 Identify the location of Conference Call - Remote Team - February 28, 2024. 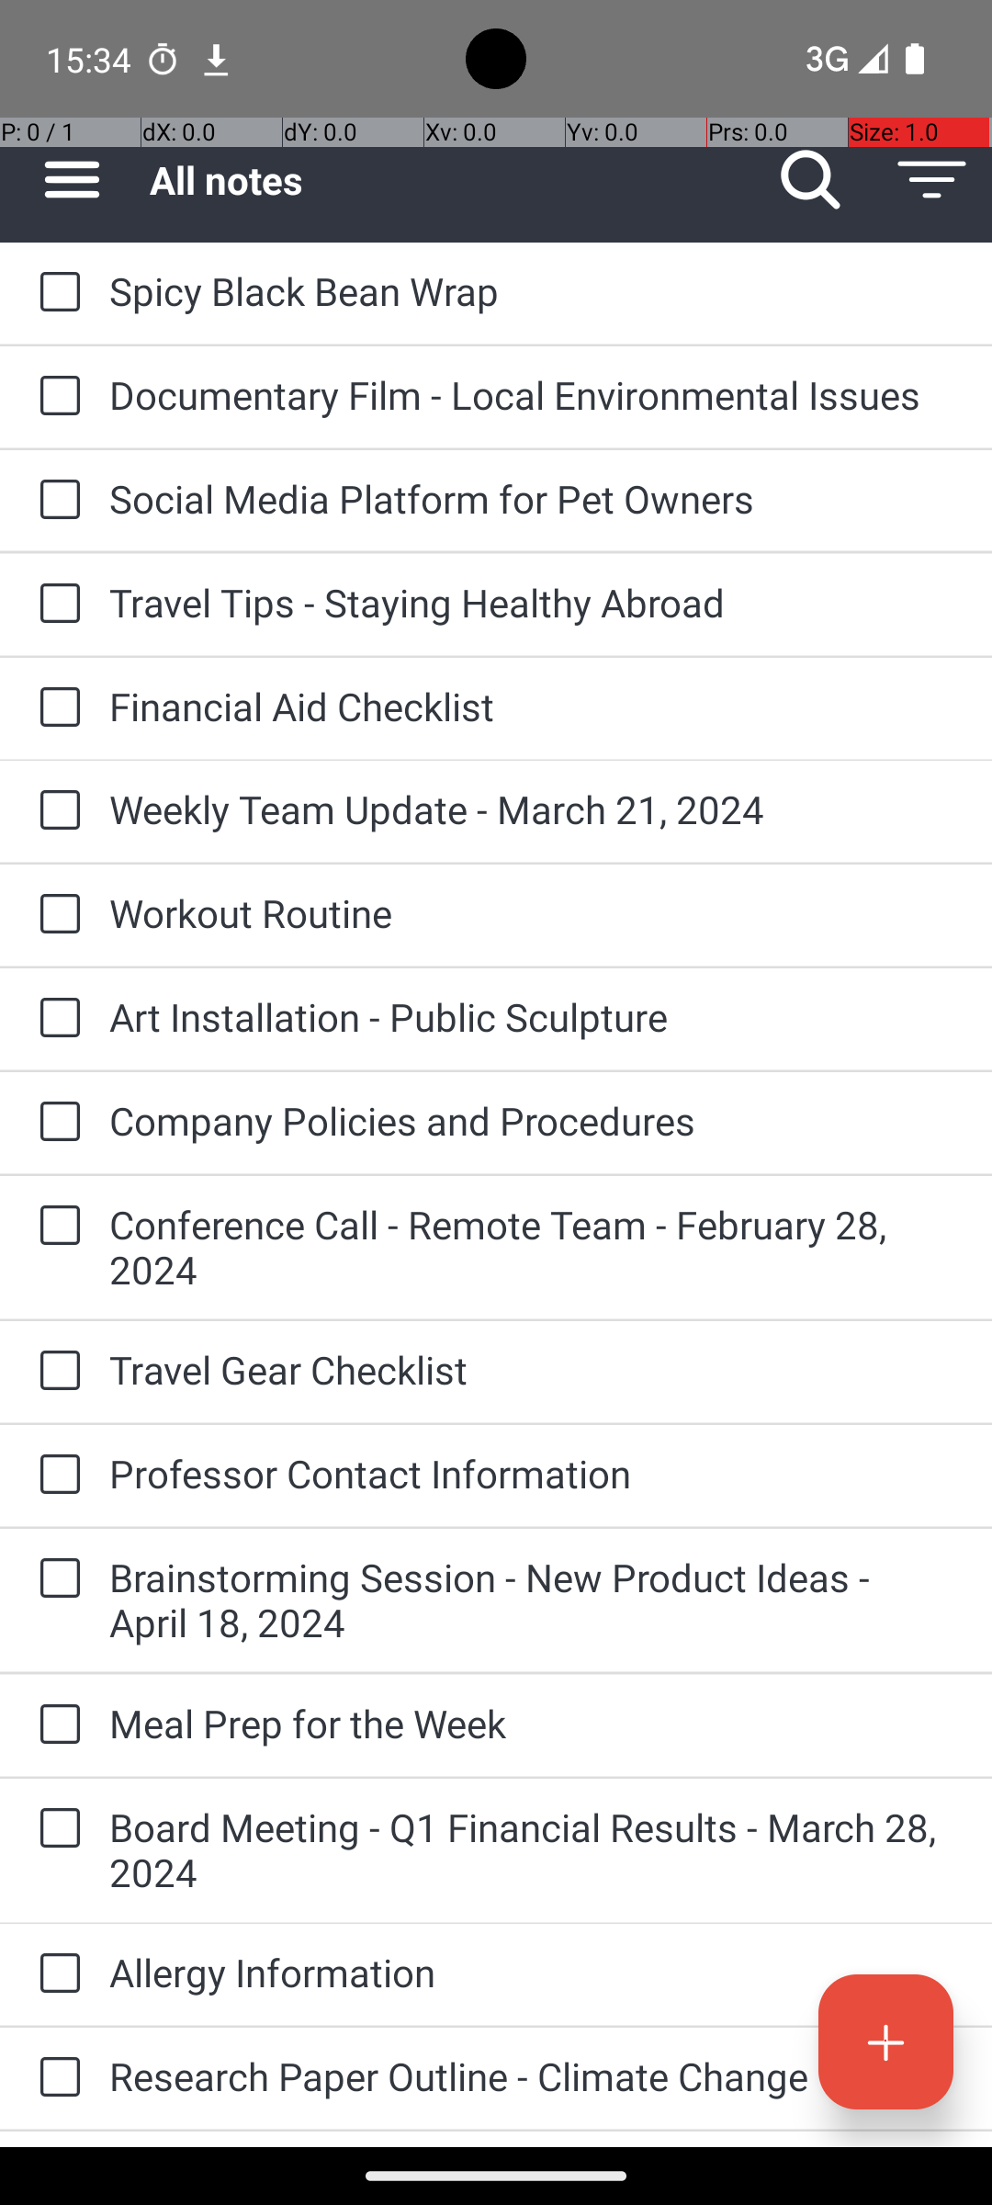
(533, 1247).